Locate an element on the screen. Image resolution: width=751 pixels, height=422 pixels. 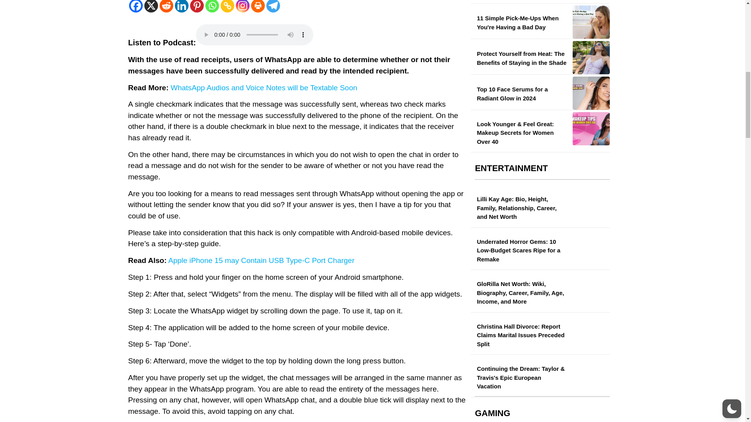
Linkedin is located at coordinates (181, 6).